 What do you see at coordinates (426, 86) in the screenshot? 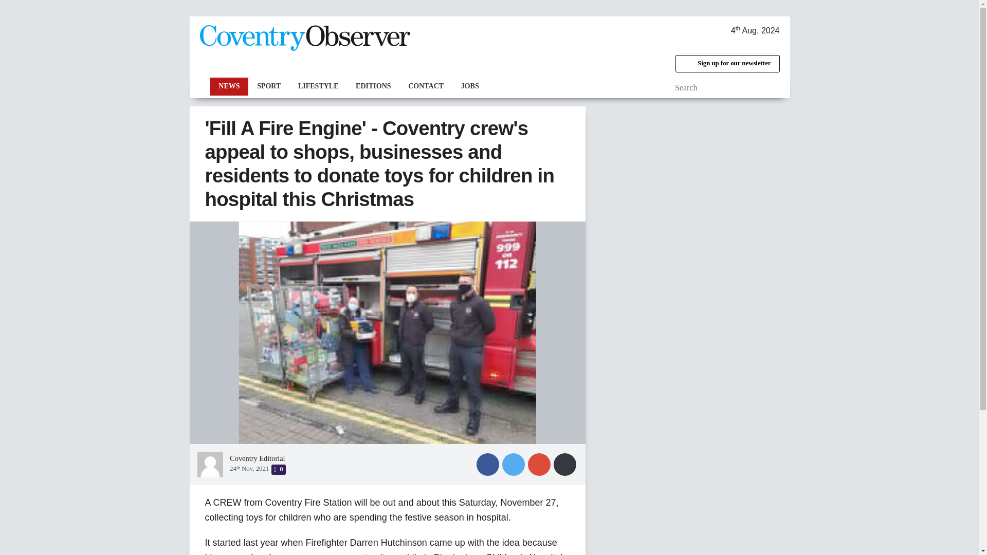
I see `CONTACT` at bounding box center [426, 86].